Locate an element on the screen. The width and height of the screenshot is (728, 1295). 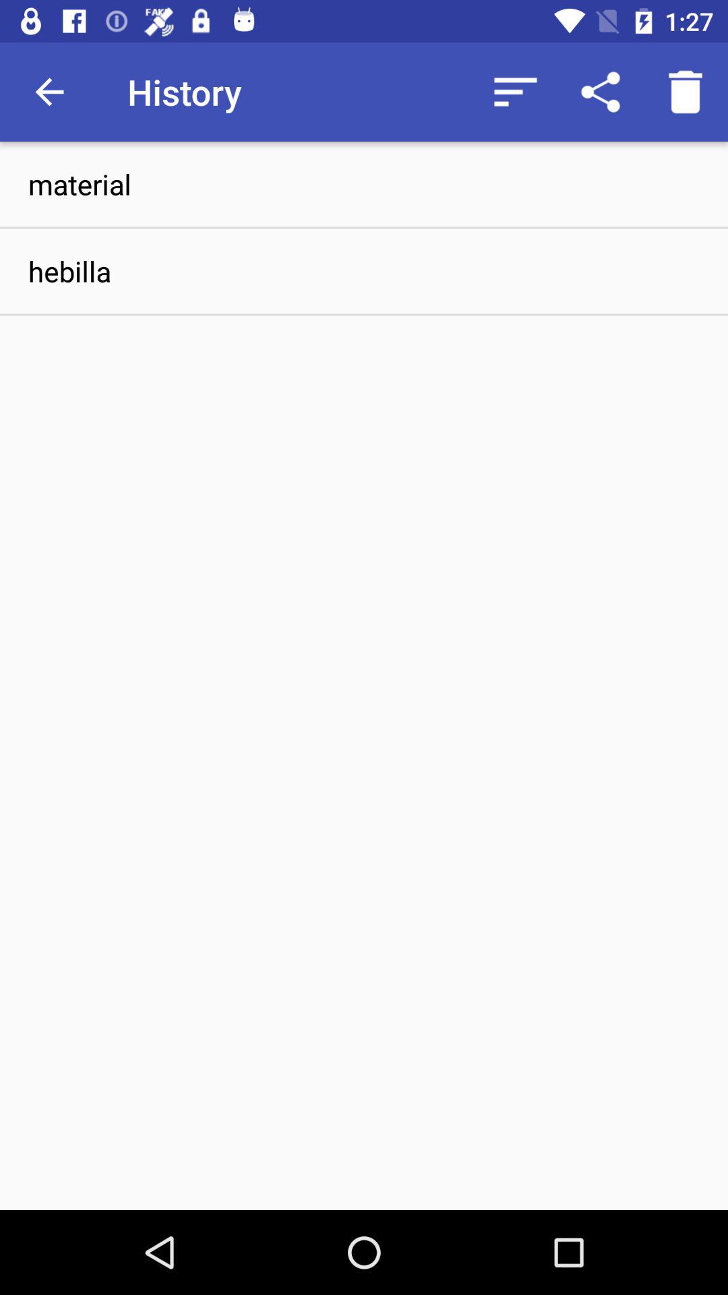
jump to hebilla is located at coordinates (364, 271).